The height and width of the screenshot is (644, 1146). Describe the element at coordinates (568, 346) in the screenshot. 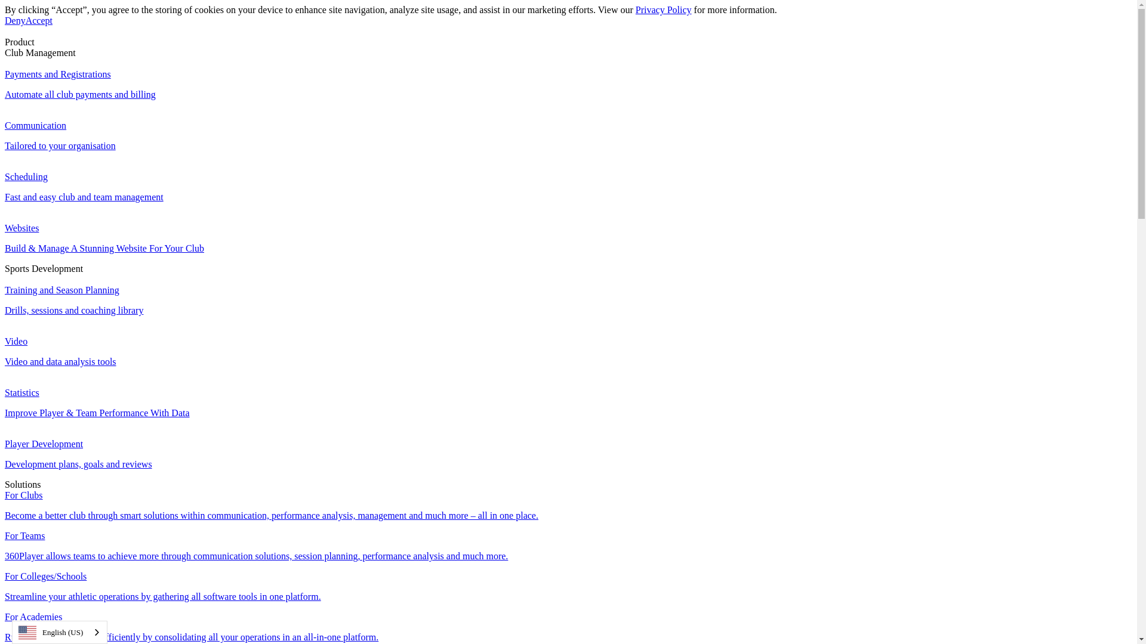

I see `Video
Video and data analysis tools` at that location.